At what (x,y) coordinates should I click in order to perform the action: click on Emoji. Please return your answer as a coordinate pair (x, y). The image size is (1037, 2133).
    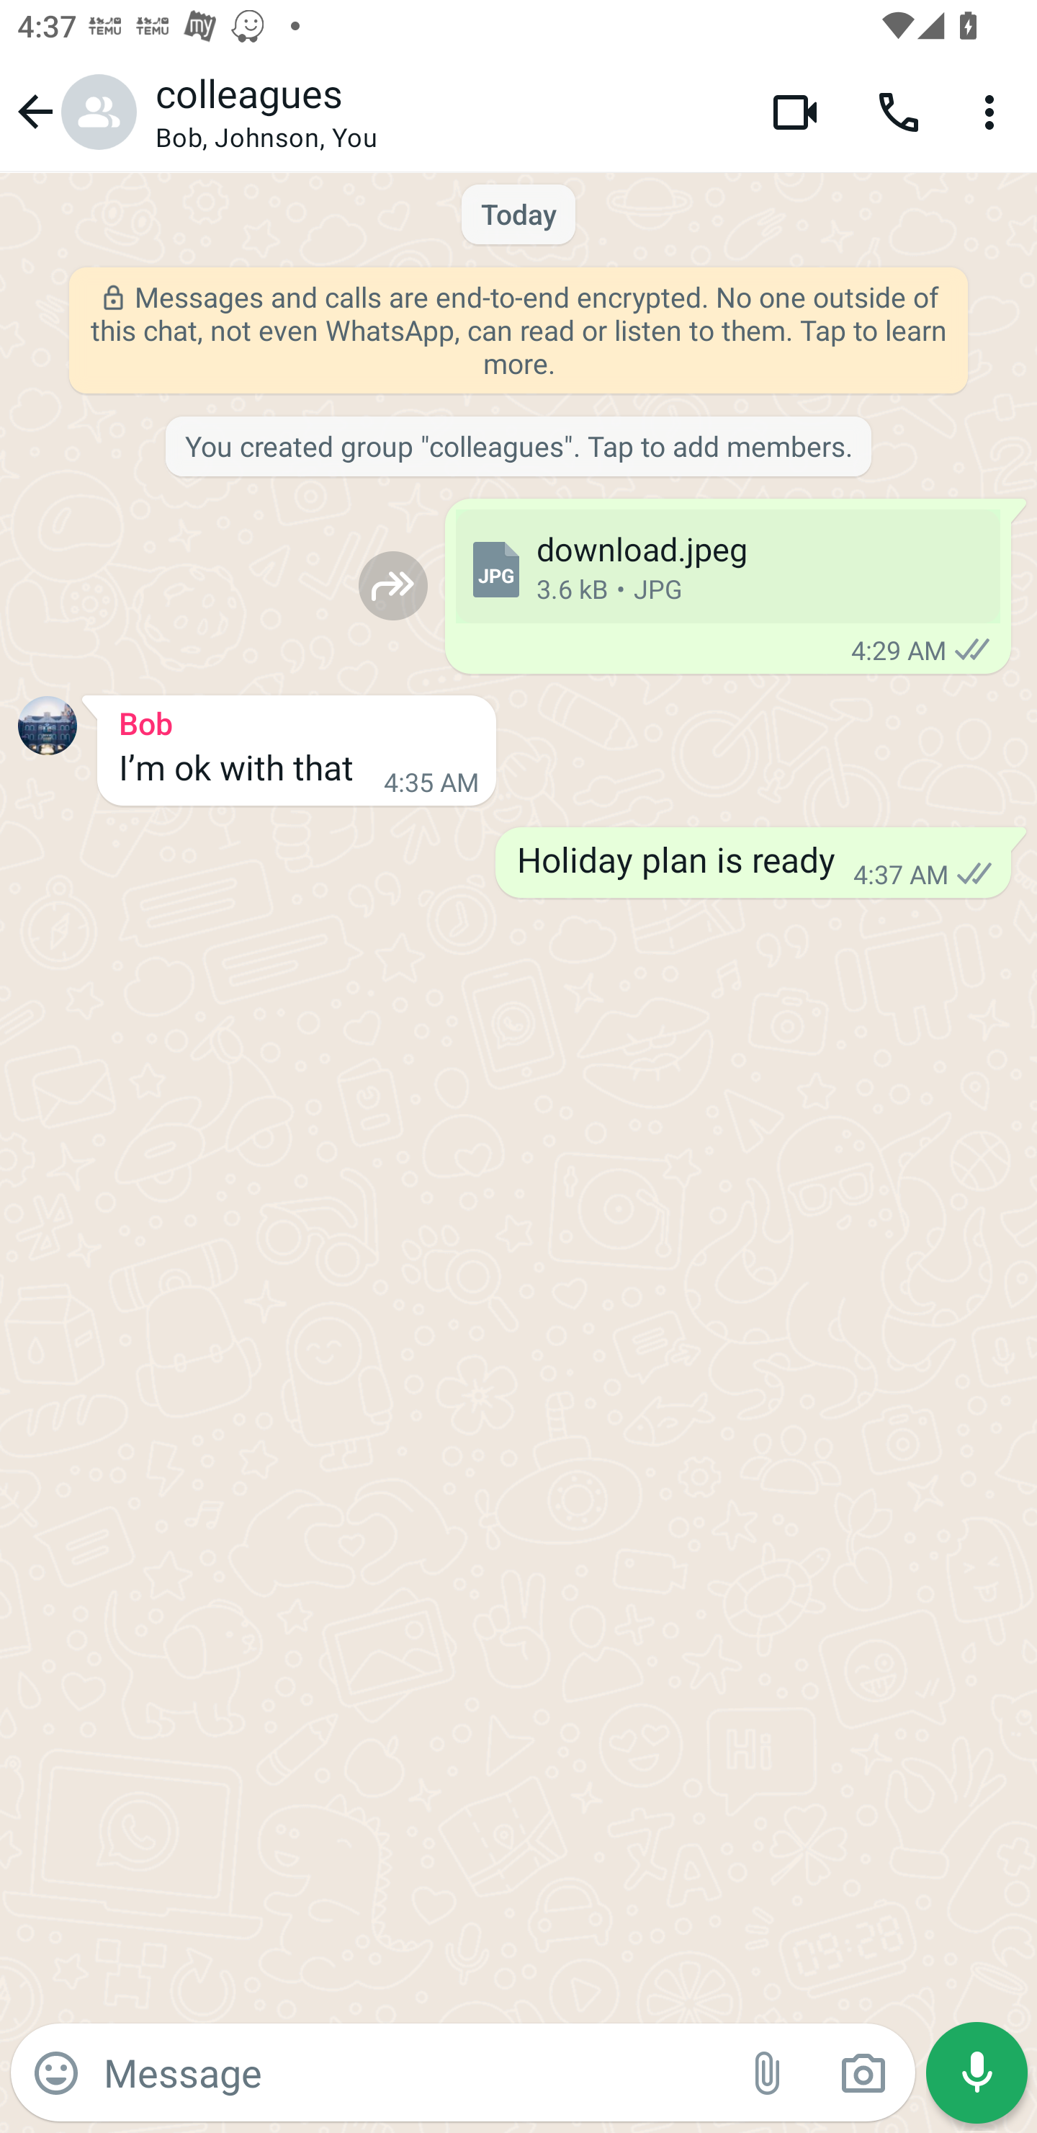
    Looking at the image, I should click on (56, 2073).